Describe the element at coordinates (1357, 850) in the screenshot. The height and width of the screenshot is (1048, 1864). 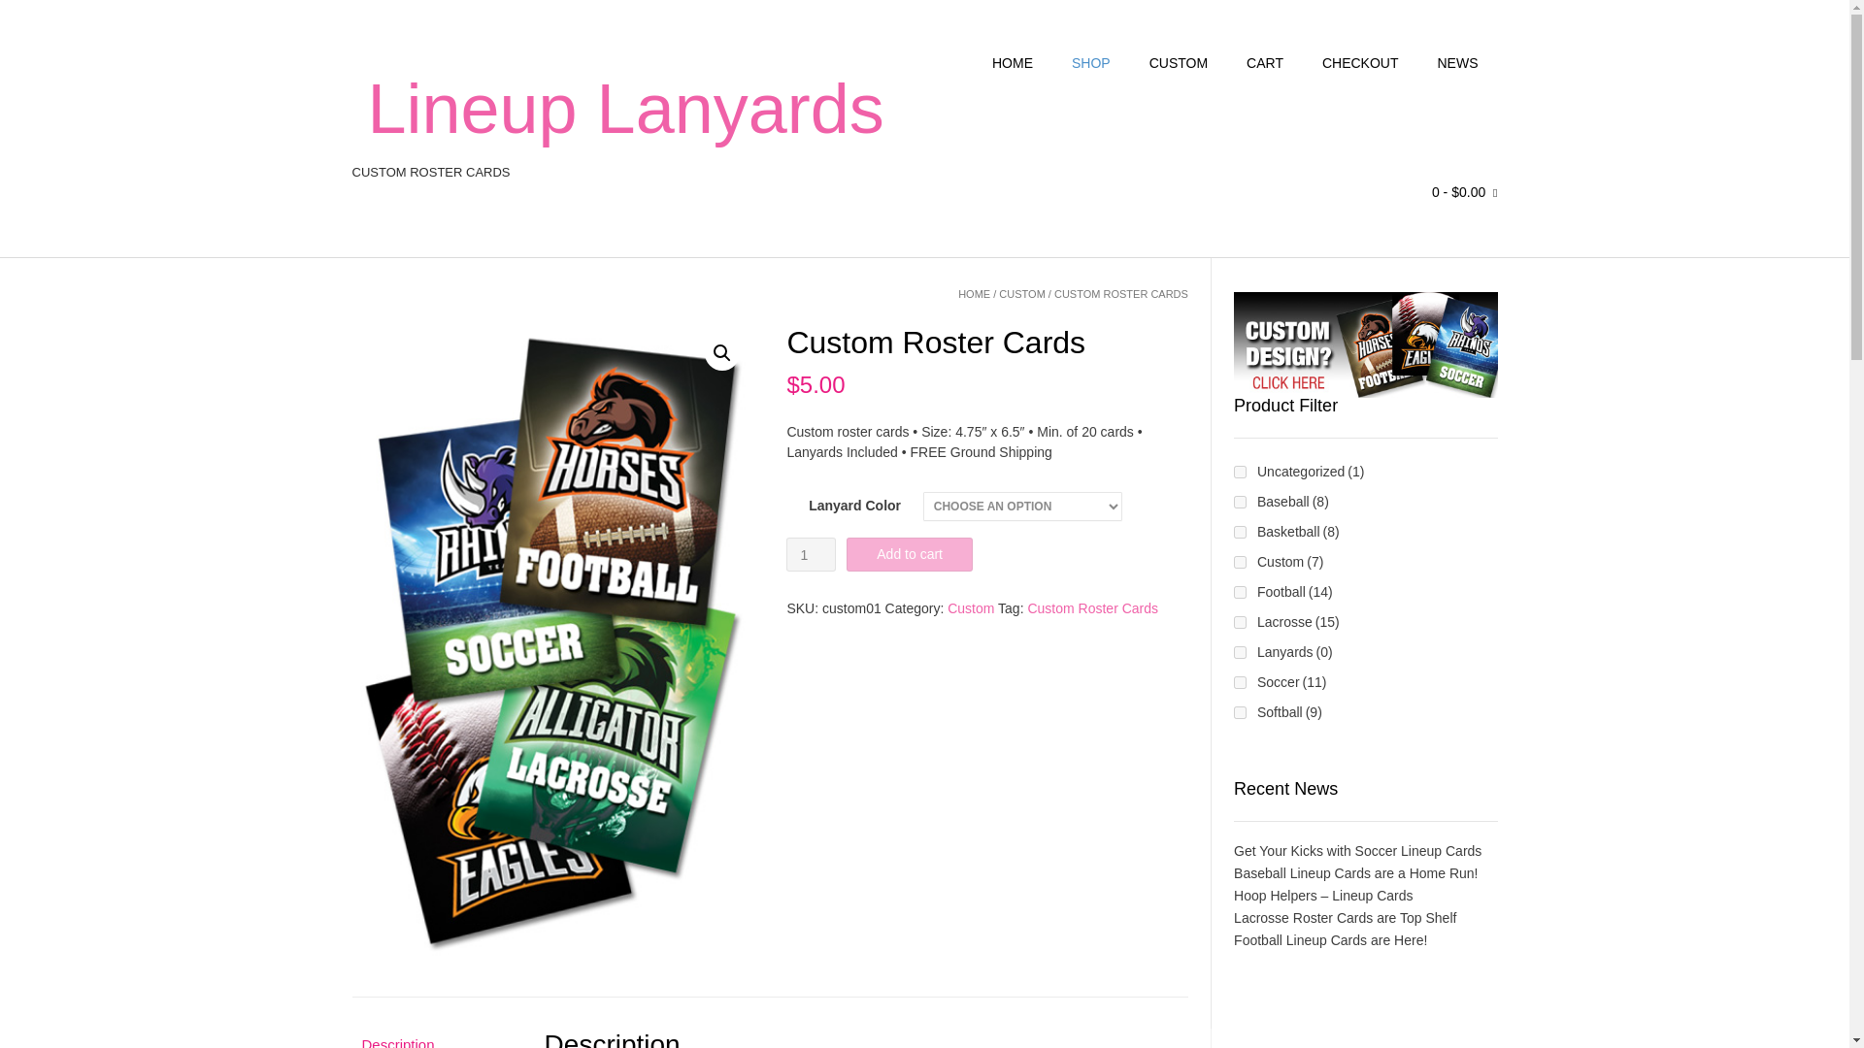
I see `Get Your Kicks with Soccer Lineup Cards` at that location.